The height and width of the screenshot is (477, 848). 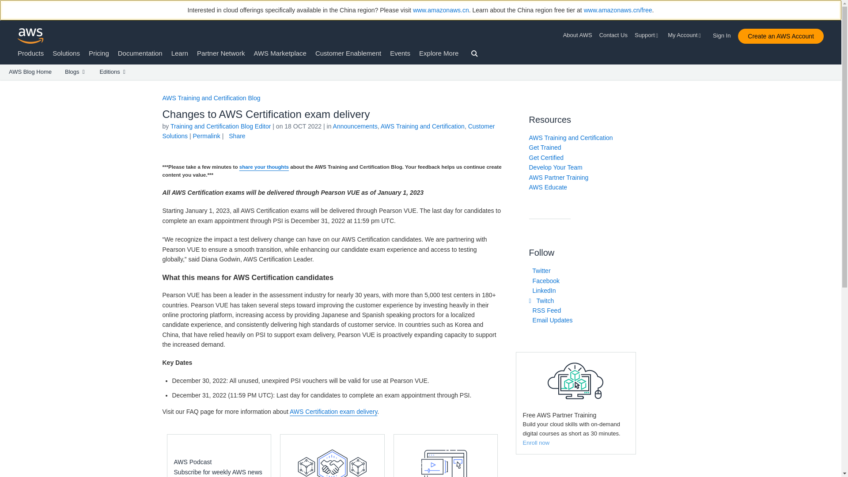 I want to click on www.amazonaws.cn, so click(x=441, y=10).